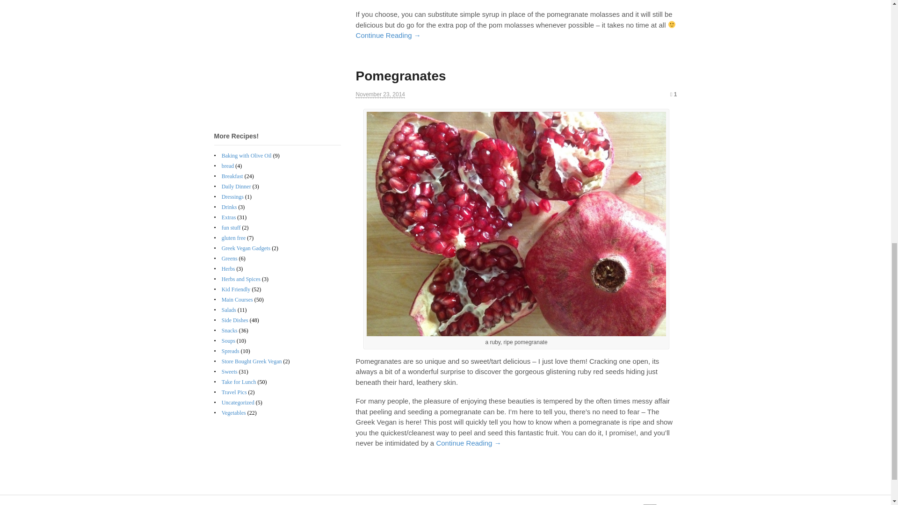 This screenshot has height=505, width=898. What do you see at coordinates (380, 94) in the screenshot?
I see `2014-11-23T00:42:30-0500` at bounding box center [380, 94].